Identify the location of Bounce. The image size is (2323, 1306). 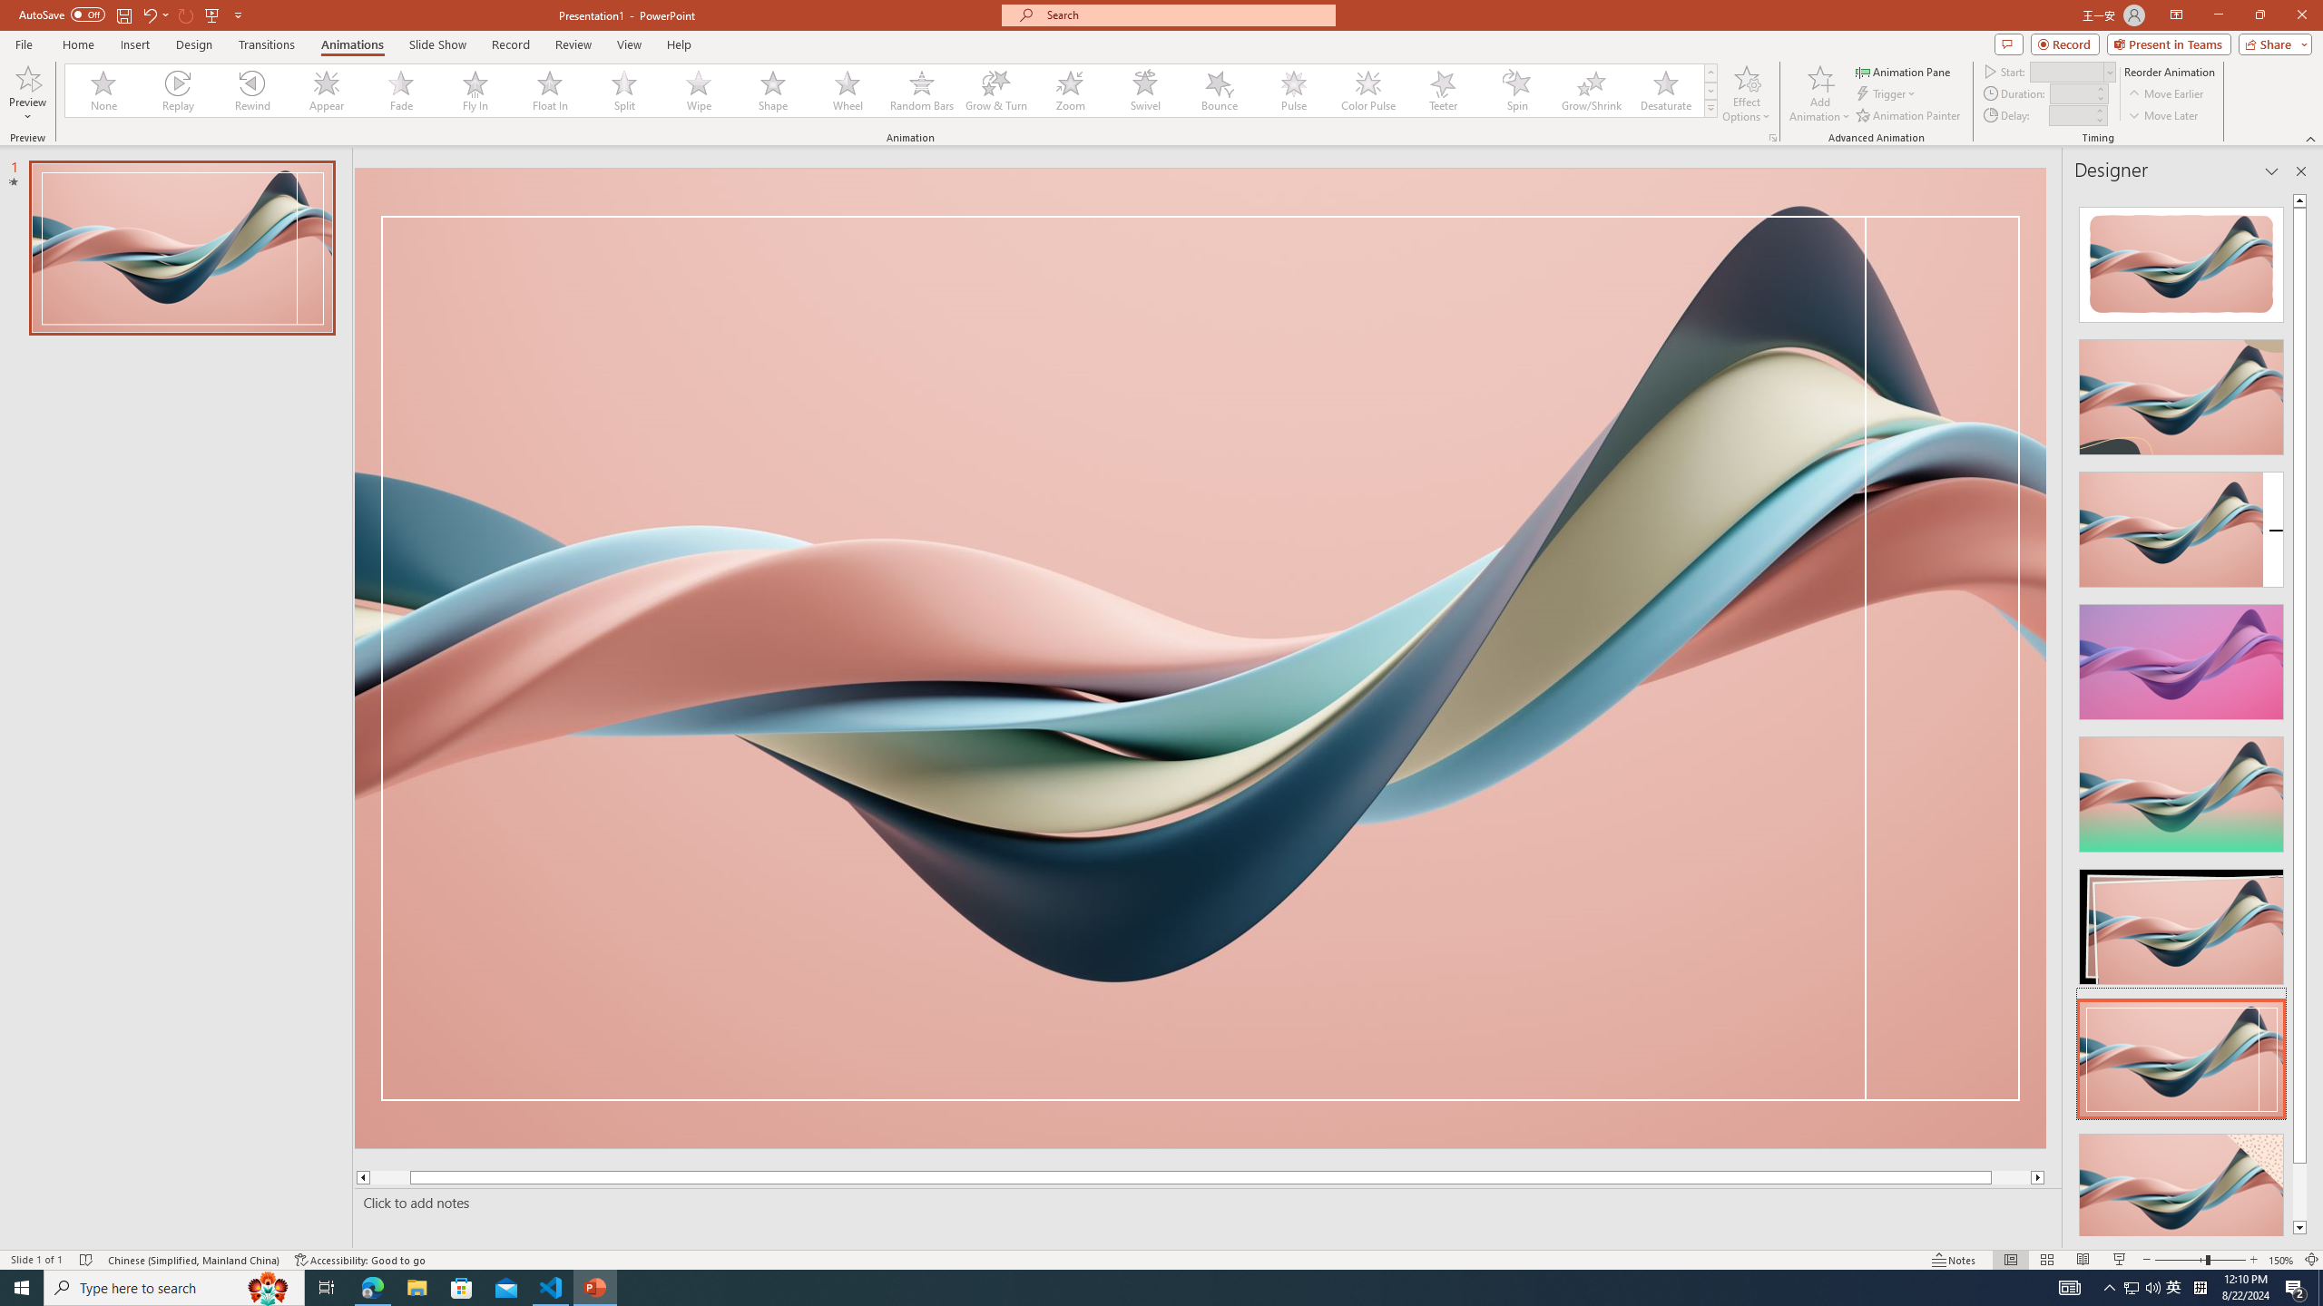
(1220, 91).